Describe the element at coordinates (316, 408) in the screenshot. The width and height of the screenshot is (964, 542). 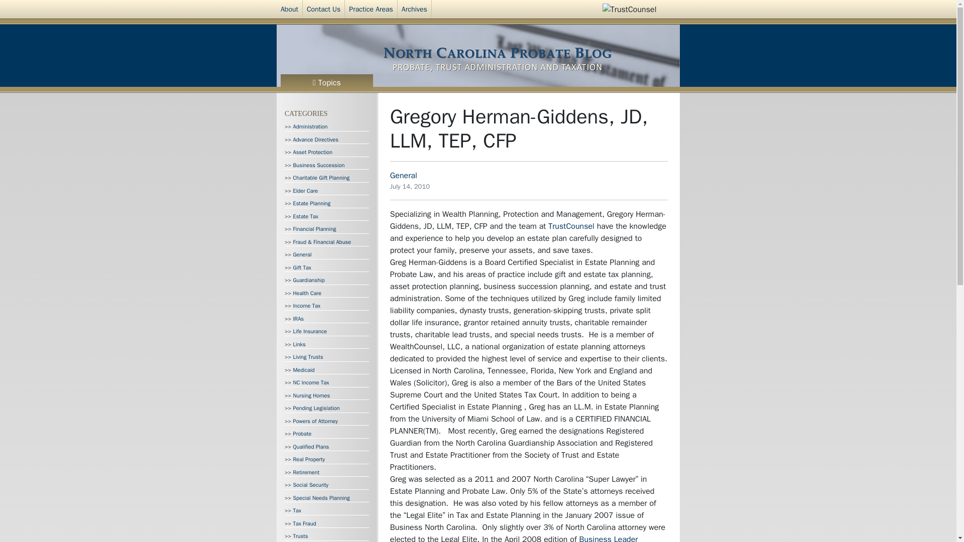
I see `Pending Legislation` at that location.